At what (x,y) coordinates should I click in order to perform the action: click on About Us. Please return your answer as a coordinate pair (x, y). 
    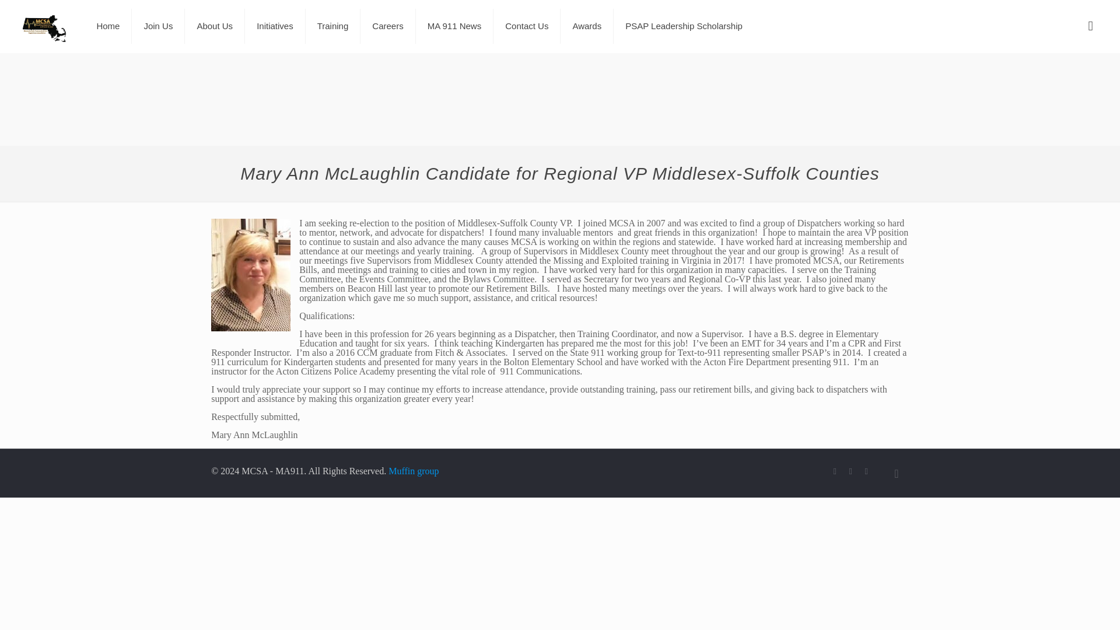
    Looking at the image, I should click on (215, 26).